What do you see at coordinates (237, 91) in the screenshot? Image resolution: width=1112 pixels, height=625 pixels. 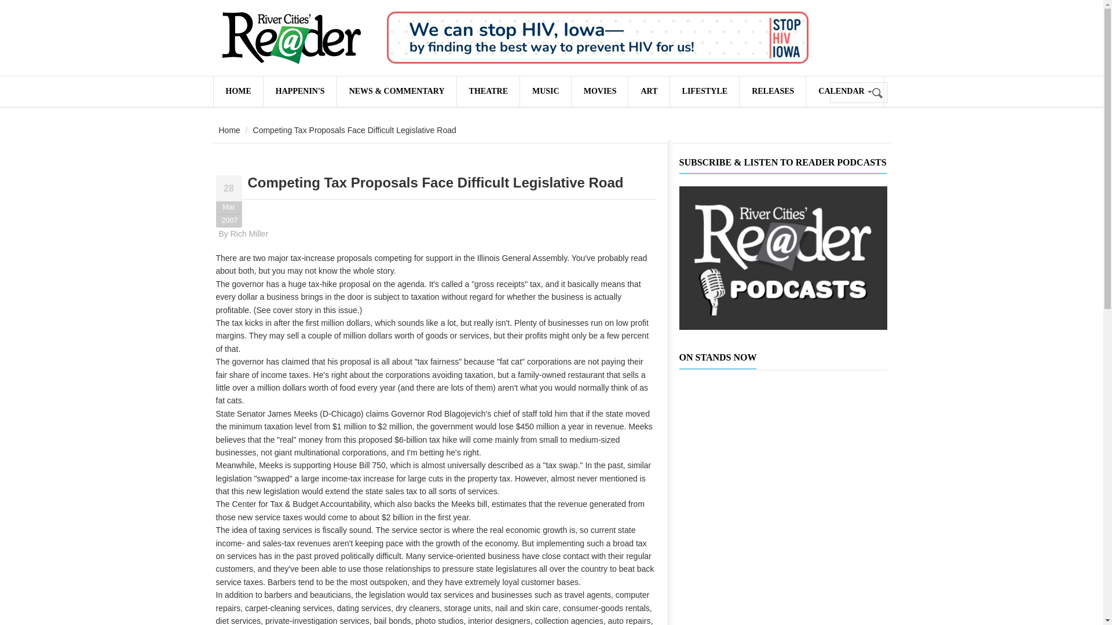 I see `Home page` at bounding box center [237, 91].